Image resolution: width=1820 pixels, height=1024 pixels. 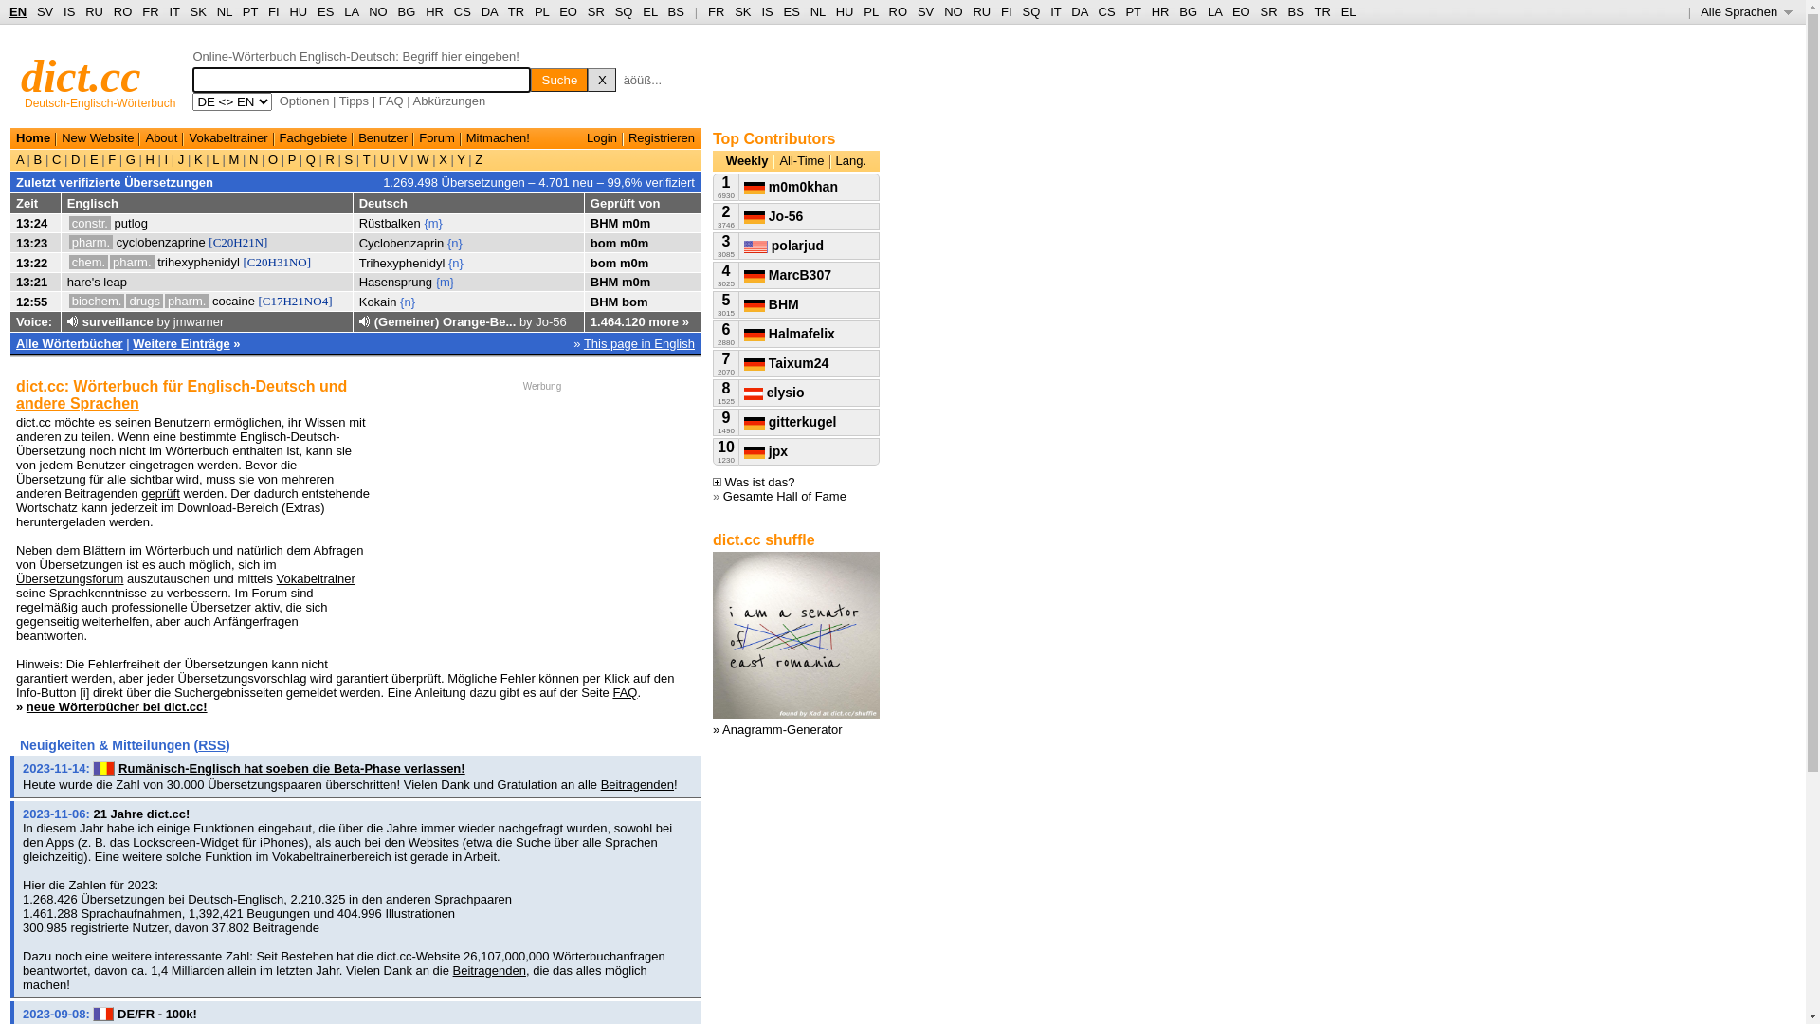 What do you see at coordinates (791, 422) in the screenshot?
I see `gitterkugel` at bounding box center [791, 422].